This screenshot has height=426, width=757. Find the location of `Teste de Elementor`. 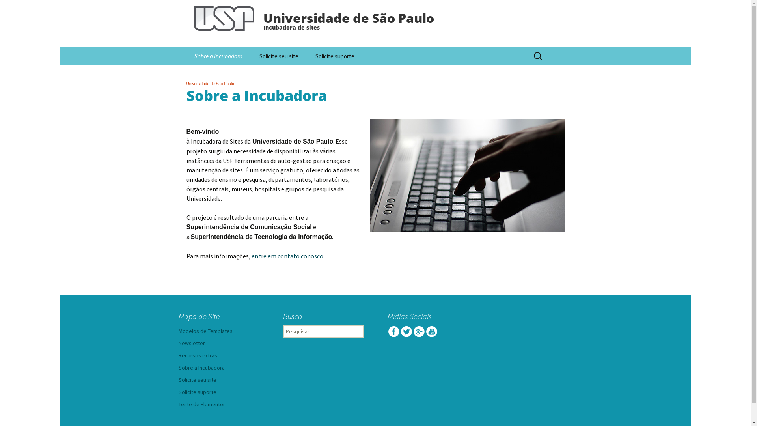

Teste de Elementor is located at coordinates (201, 404).